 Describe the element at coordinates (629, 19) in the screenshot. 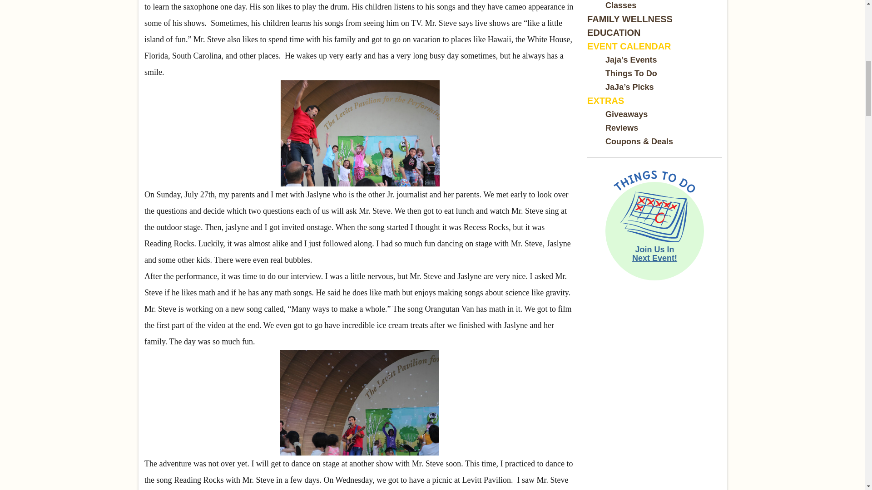

I see `FAMILY WELLNESS` at that location.